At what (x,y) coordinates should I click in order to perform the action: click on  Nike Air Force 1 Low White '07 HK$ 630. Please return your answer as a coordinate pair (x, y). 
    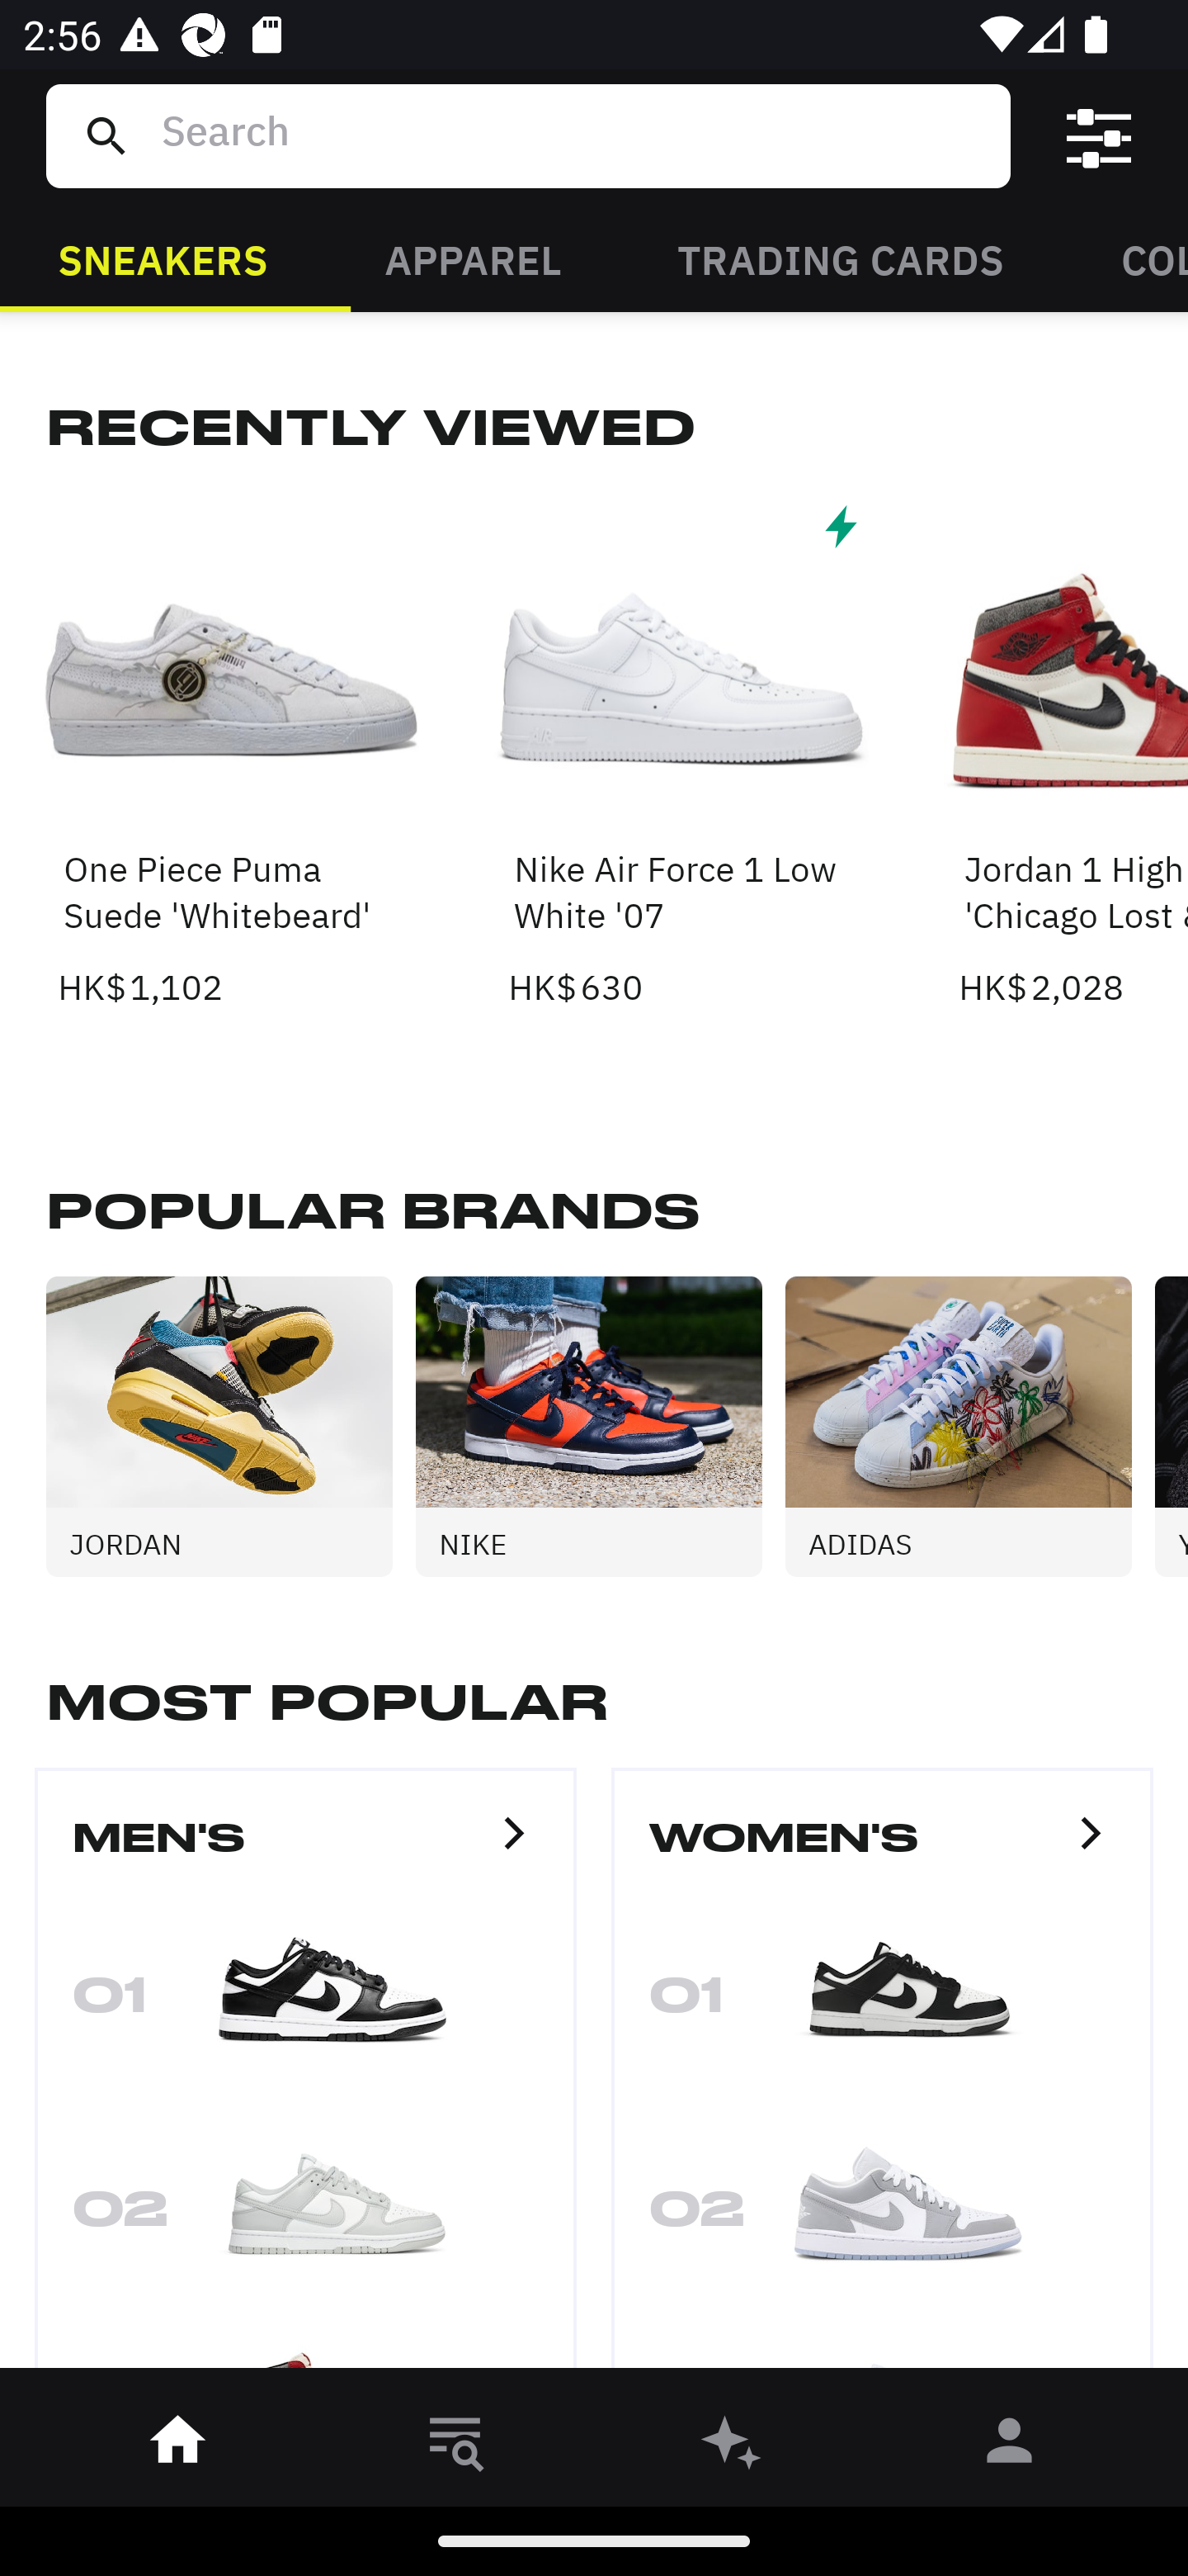
    Looking at the image, I should click on (681, 753).